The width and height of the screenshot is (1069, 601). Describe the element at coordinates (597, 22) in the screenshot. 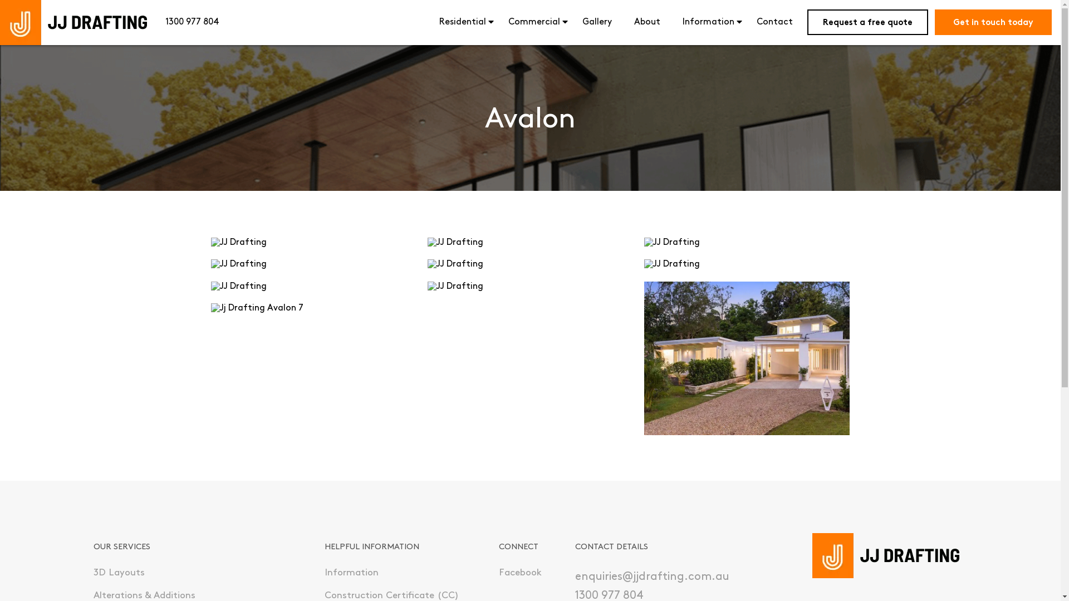

I see `Gallery` at that location.